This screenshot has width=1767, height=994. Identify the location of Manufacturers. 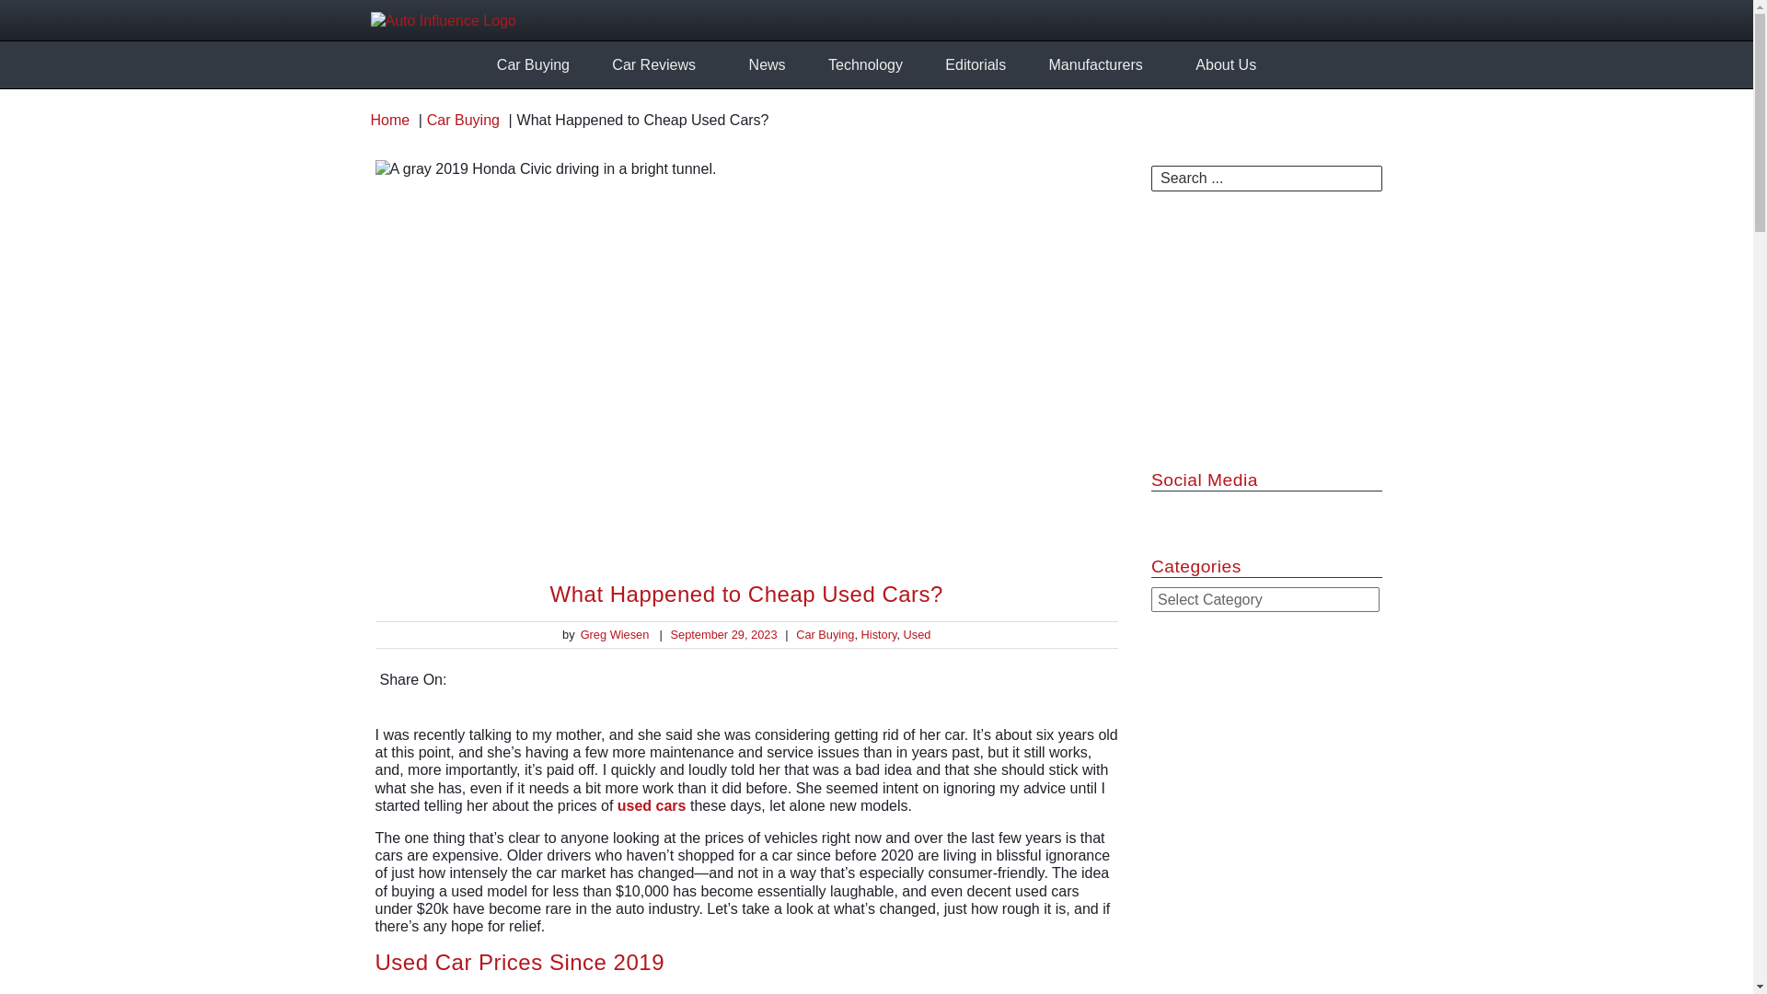
(1095, 64).